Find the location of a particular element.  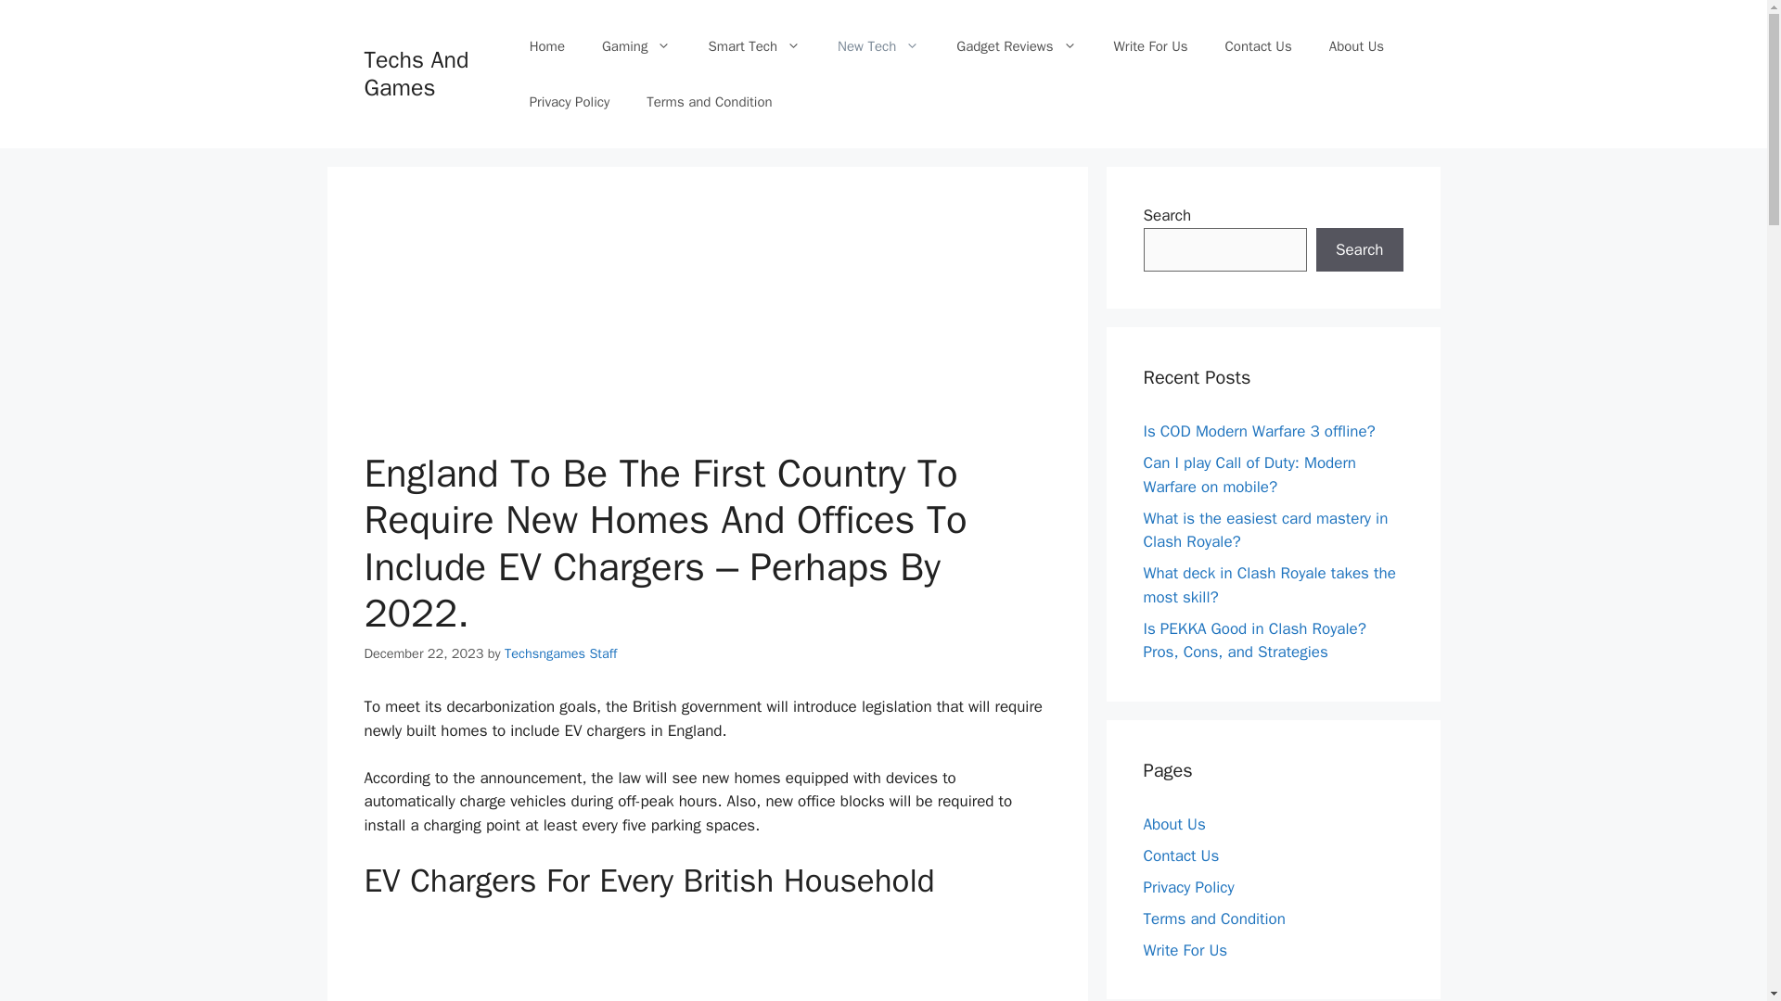

Home is located at coordinates (547, 46).